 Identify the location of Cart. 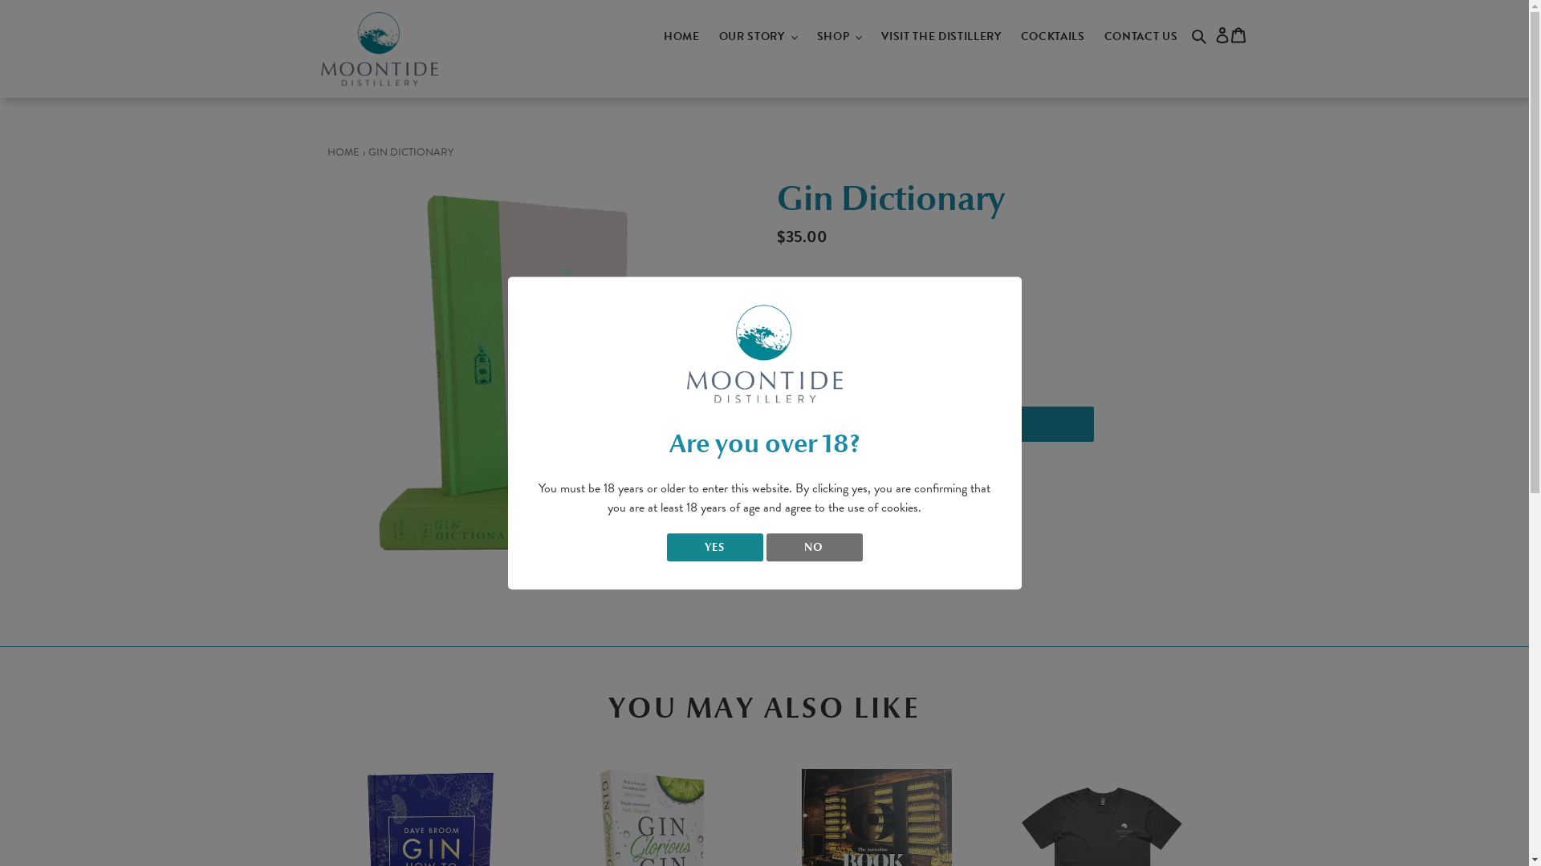
(1238, 34).